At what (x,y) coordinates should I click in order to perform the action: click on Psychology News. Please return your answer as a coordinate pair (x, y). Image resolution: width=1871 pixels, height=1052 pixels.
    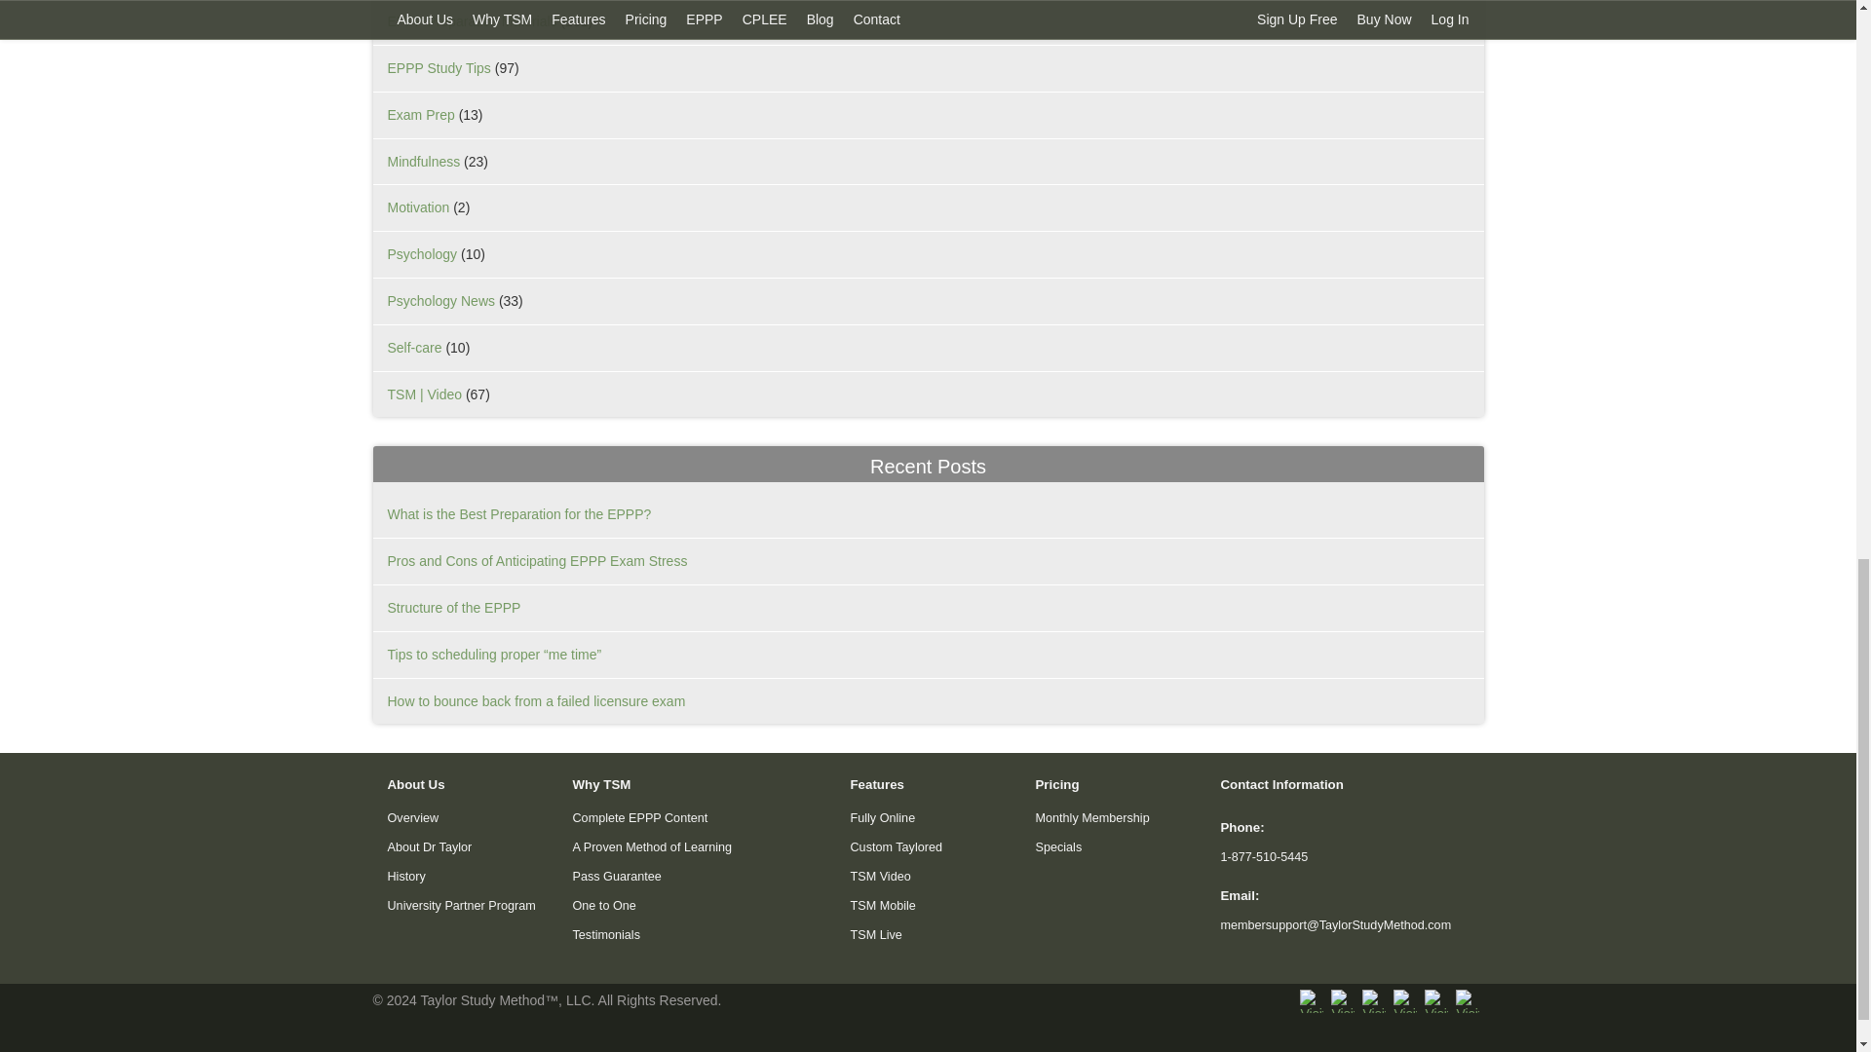
    Looking at the image, I should click on (440, 301).